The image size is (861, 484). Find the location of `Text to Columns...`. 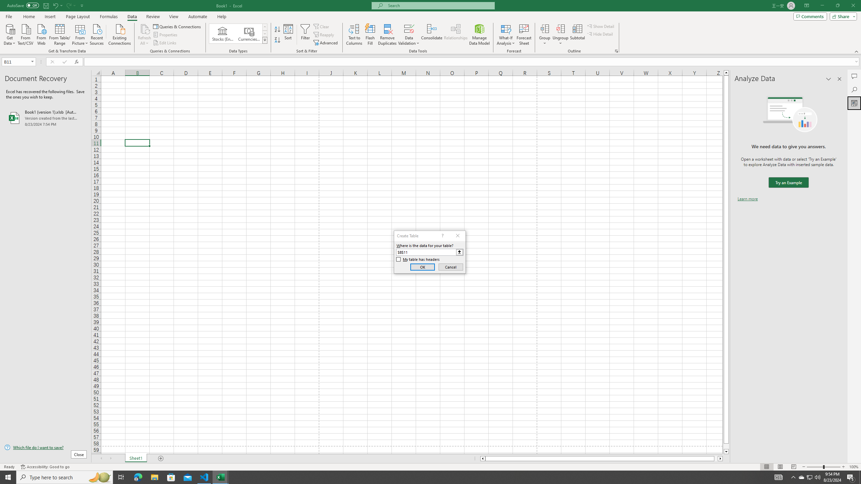

Text to Columns... is located at coordinates (354, 35).